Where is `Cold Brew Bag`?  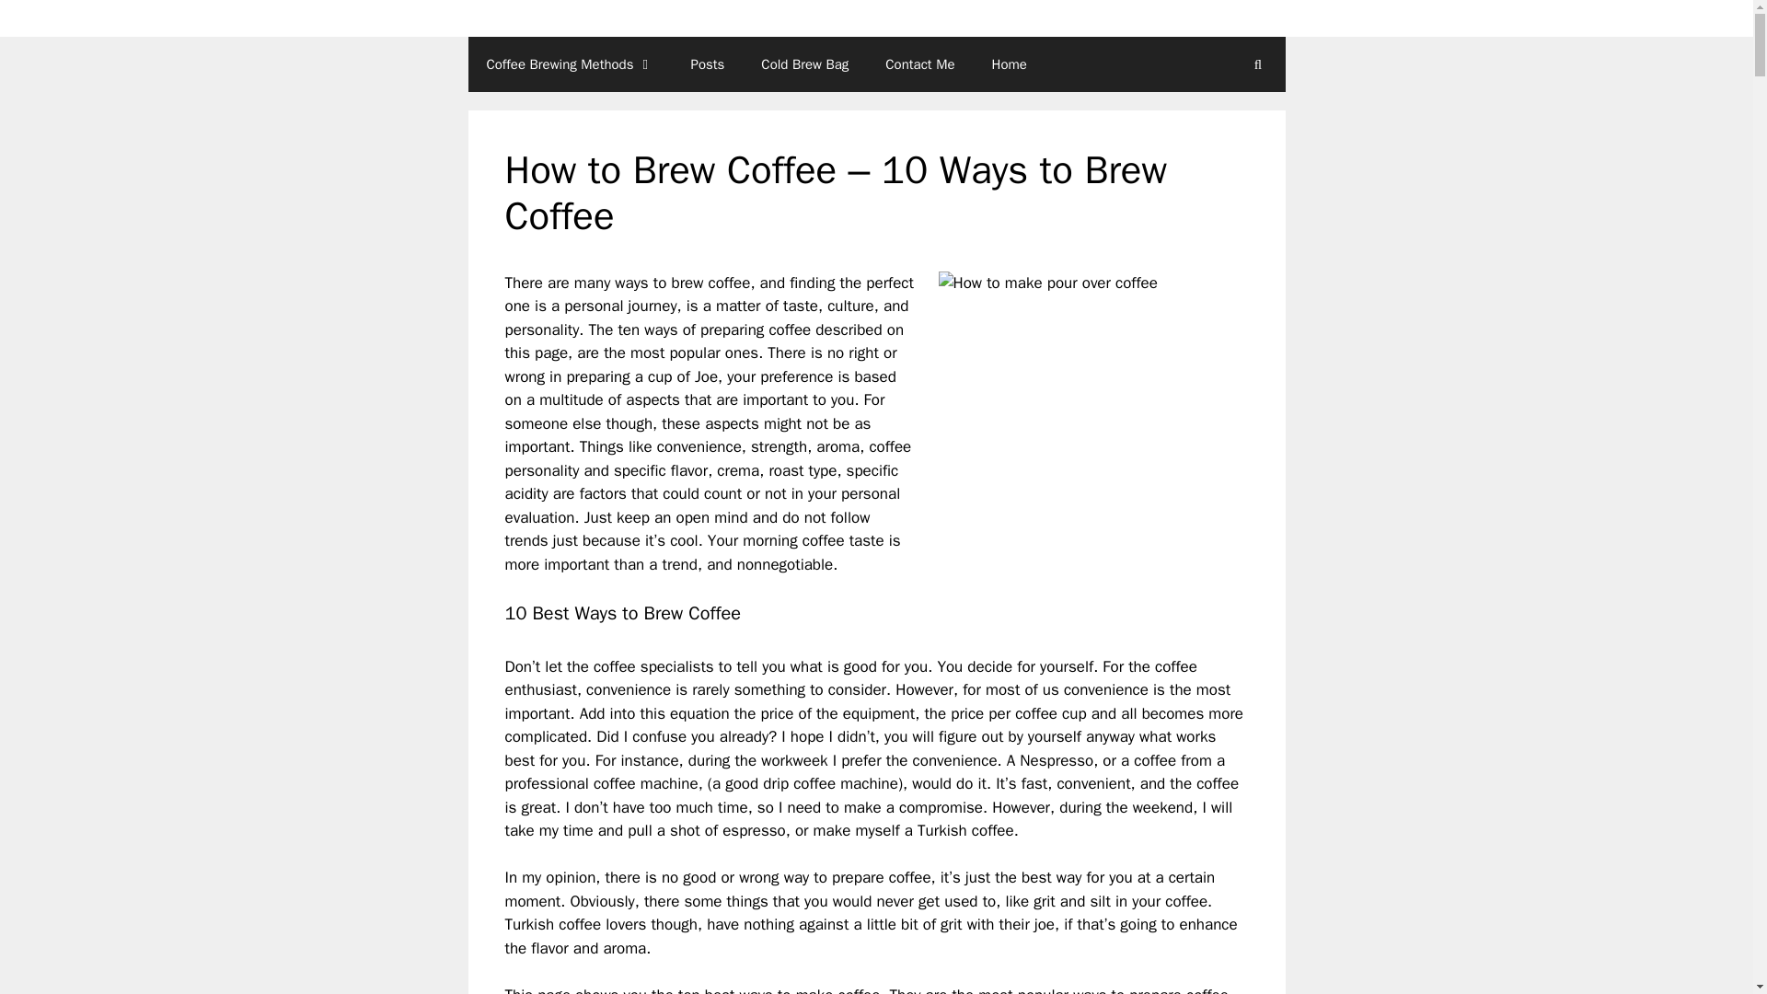
Cold Brew Bag is located at coordinates (804, 64).